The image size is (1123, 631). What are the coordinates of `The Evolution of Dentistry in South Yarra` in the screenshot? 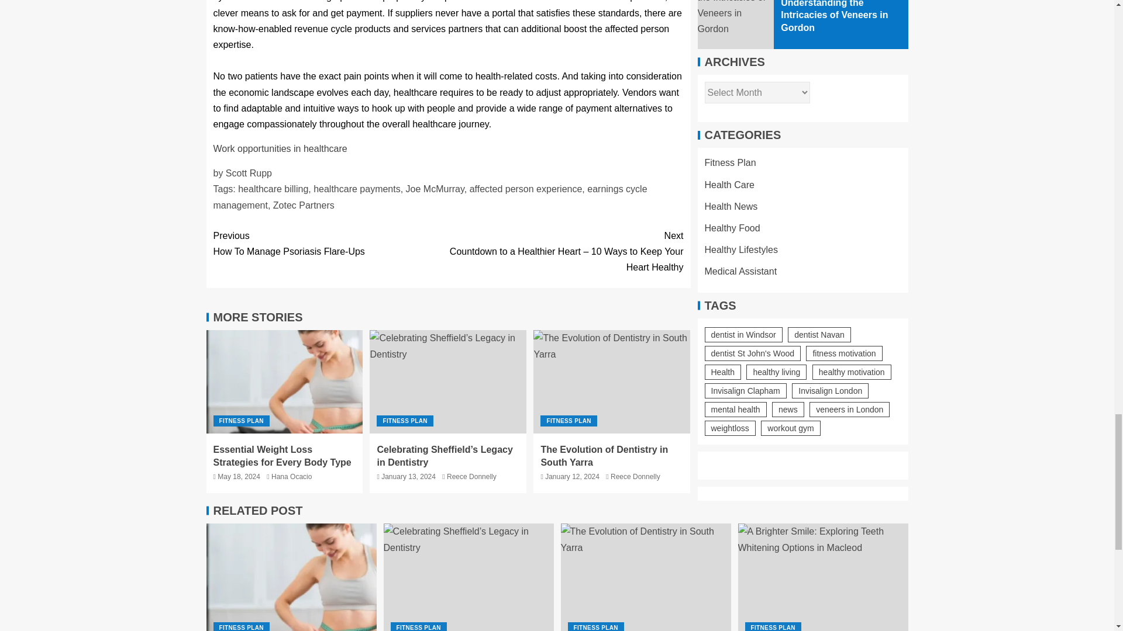 It's located at (646, 577).